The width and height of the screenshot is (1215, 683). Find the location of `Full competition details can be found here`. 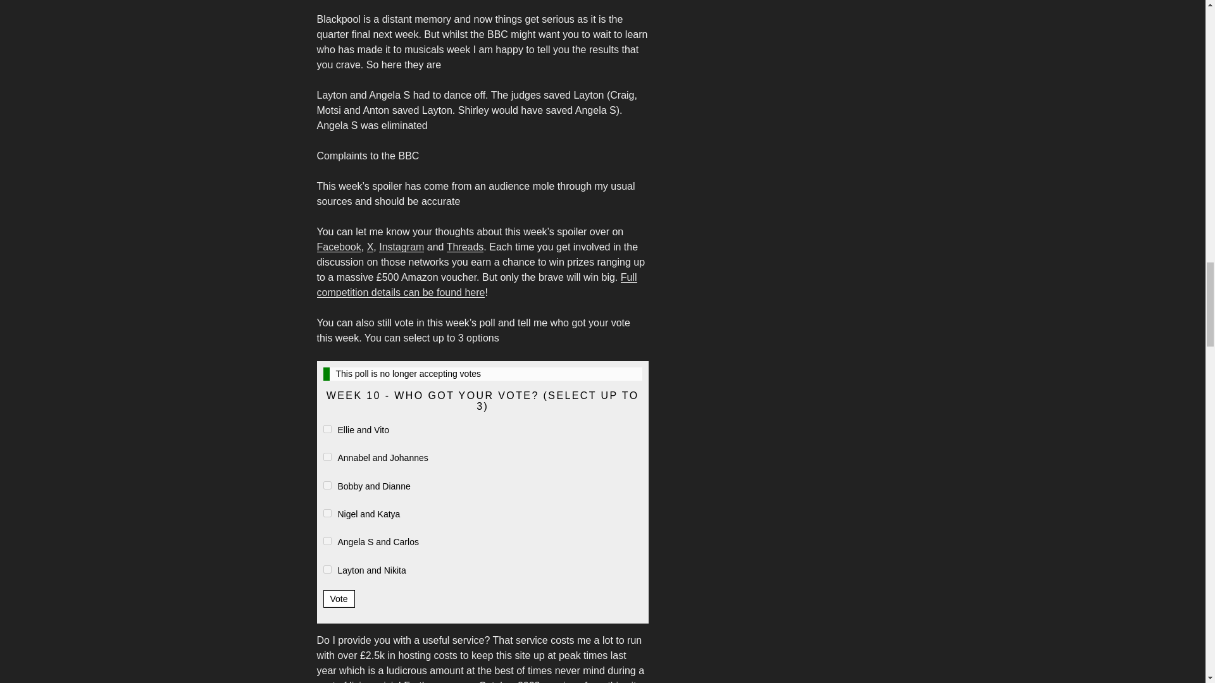

Full competition details can be found here is located at coordinates (476, 285).